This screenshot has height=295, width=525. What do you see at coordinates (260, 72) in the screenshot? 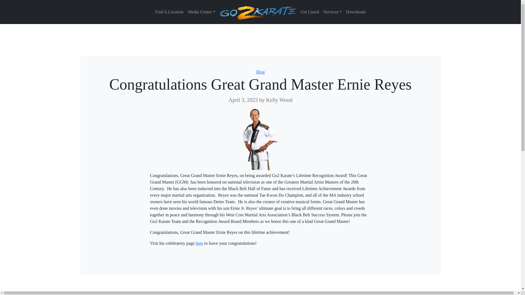
I see `Blog` at bounding box center [260, 72].